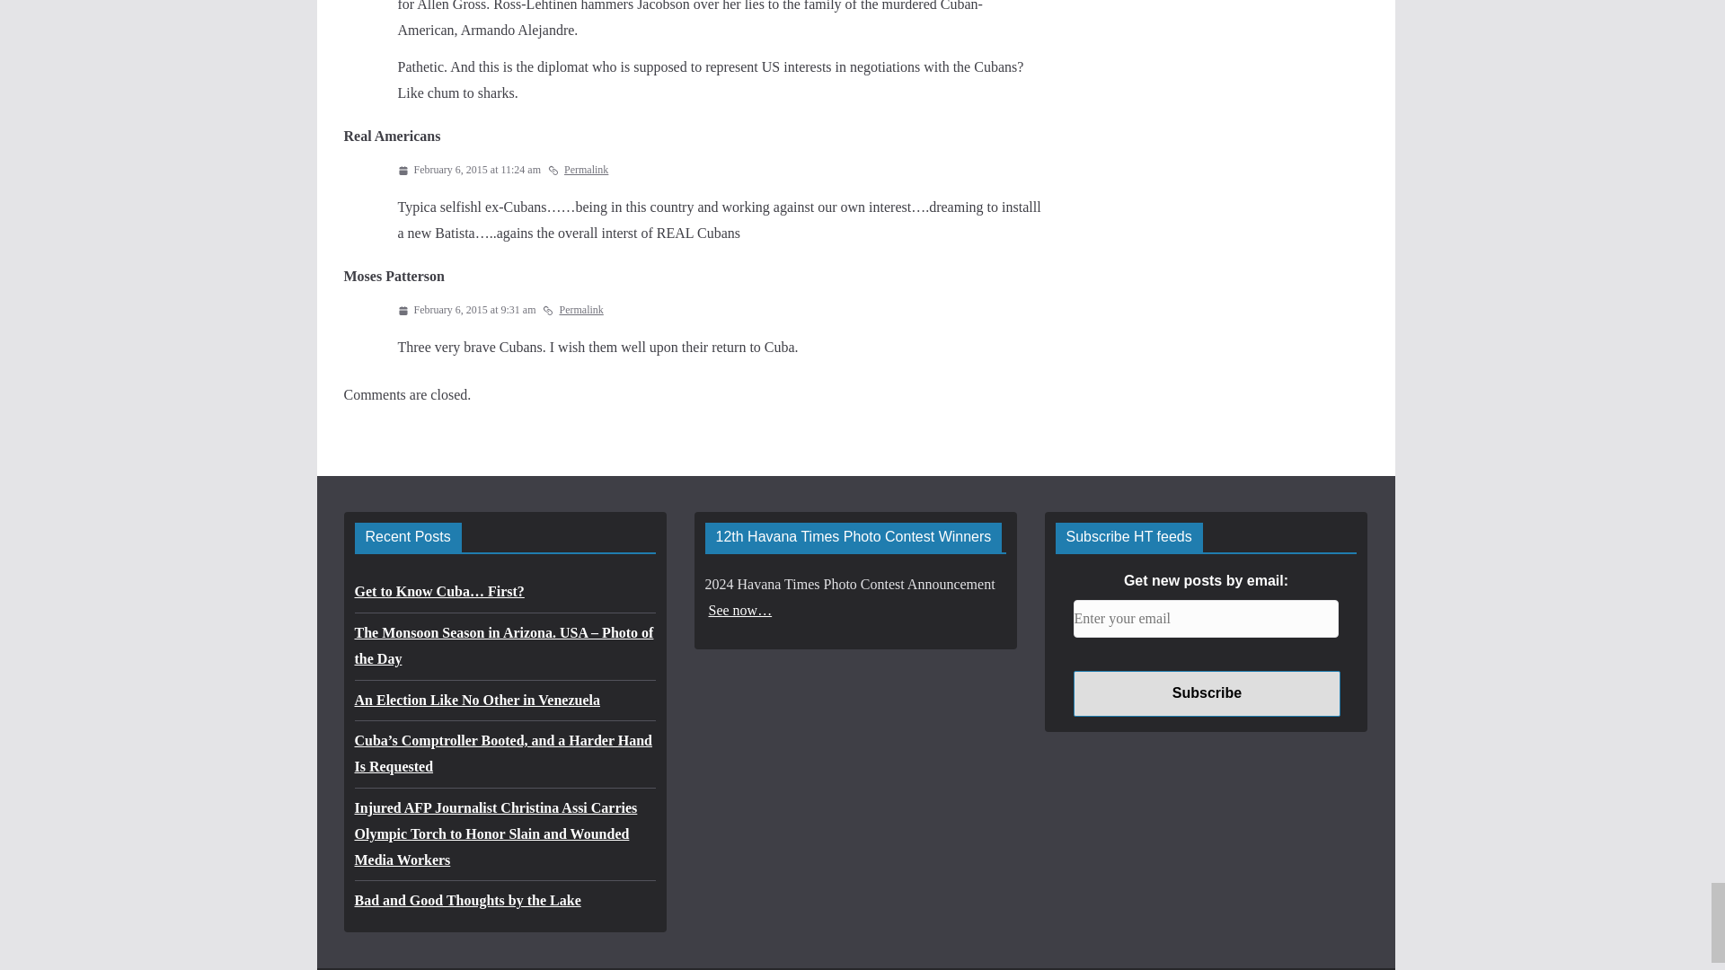  I want to click on Subscribe, so click(1206, 693).